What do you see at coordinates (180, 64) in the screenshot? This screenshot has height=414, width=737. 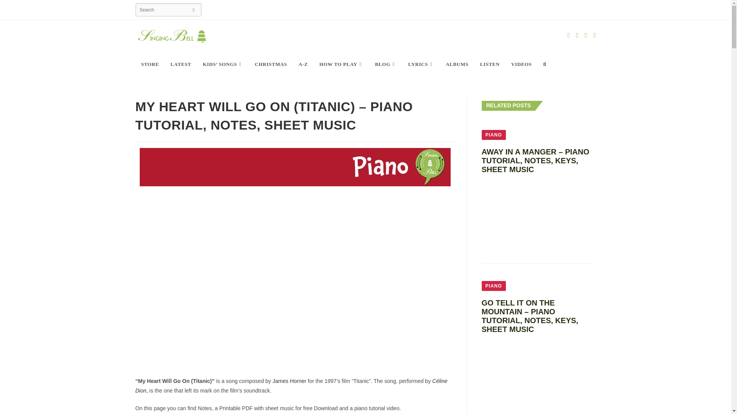 I see `LATEST` at bounding box center [180, 64].